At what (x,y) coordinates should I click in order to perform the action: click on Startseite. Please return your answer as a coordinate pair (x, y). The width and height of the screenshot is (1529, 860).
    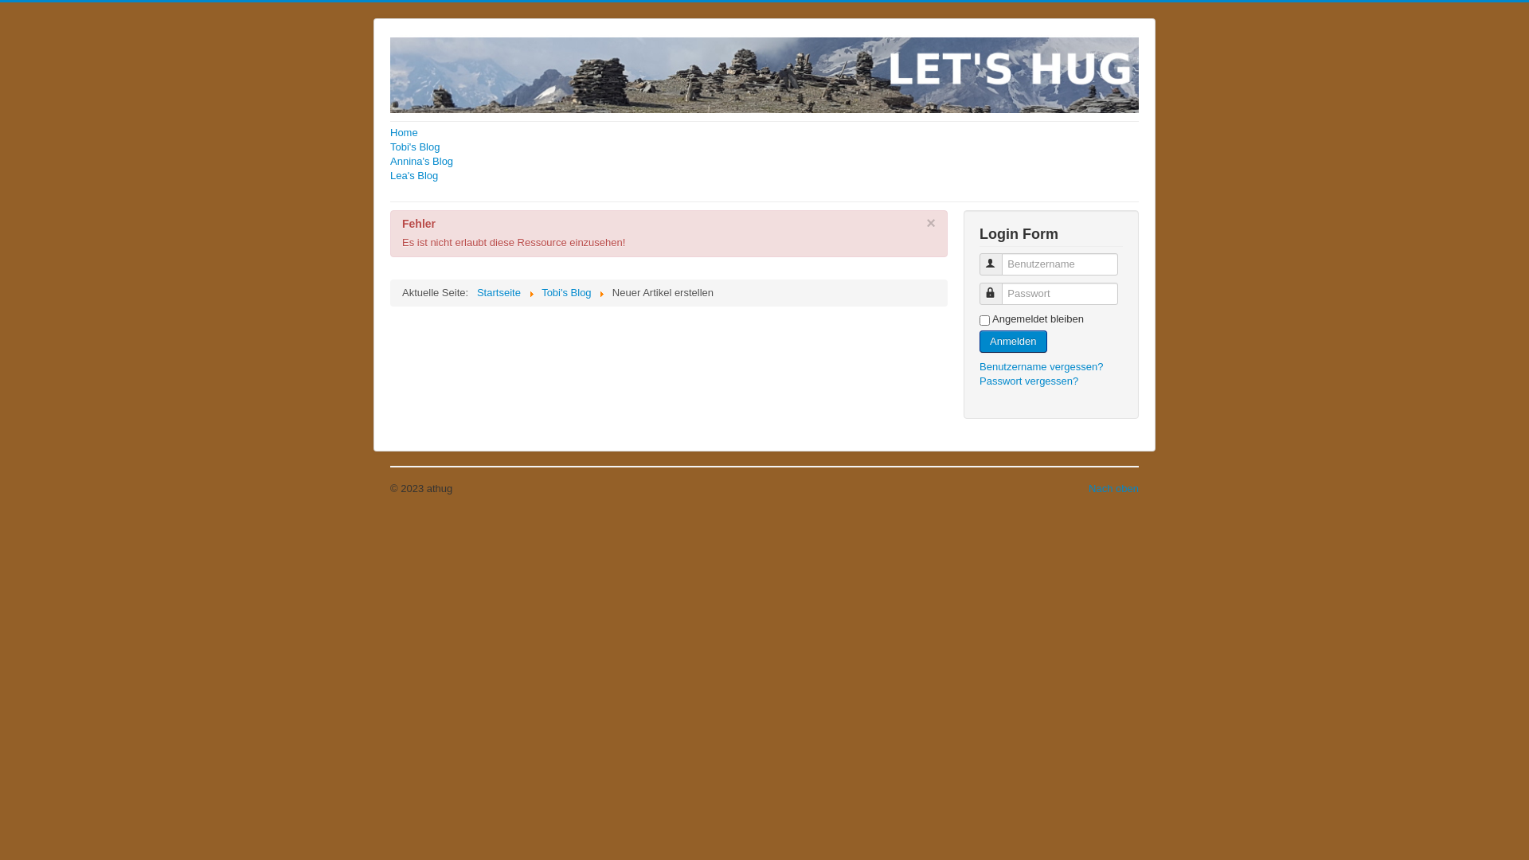
    Looking at the image, I should click on (499, 293).